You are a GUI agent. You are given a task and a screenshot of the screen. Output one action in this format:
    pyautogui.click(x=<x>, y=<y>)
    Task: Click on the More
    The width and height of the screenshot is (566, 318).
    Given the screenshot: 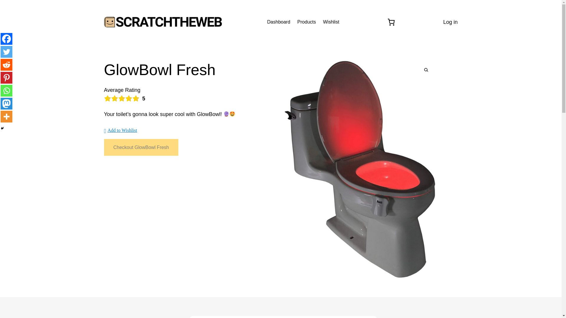 What is the action you would take?
    pyautogui.click(x=6, y=116)
    